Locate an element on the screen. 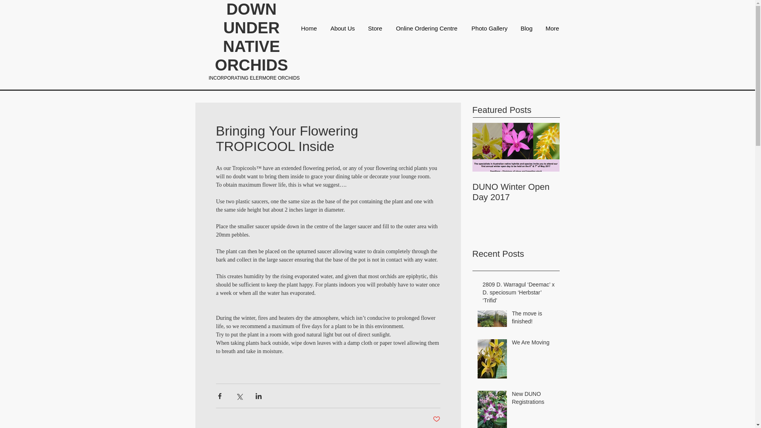  Post not marked as liked is located at coordinates (437, 419).